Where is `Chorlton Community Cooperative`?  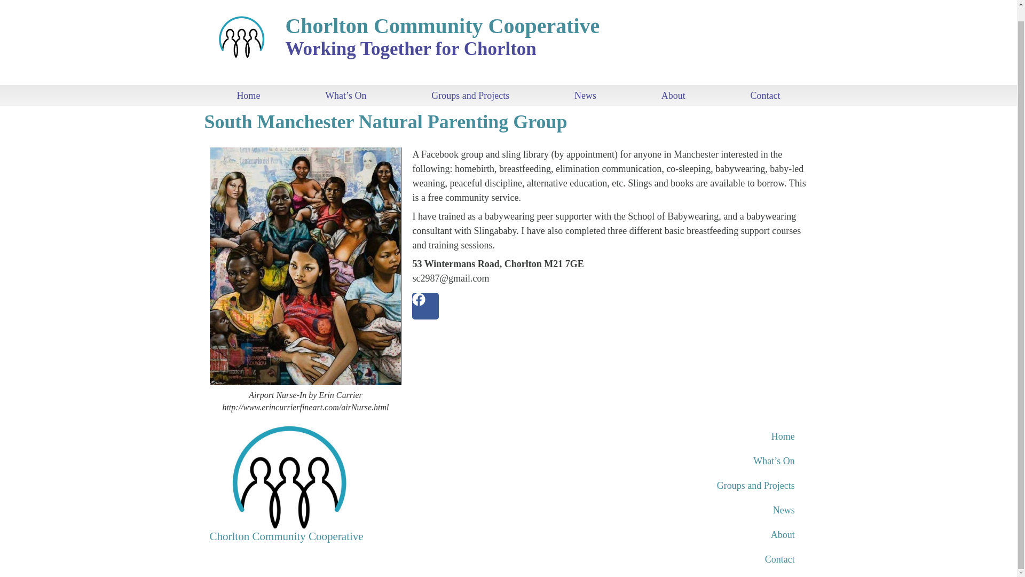 Chorlton Community Cooperative is located at coordinates (286, 536).